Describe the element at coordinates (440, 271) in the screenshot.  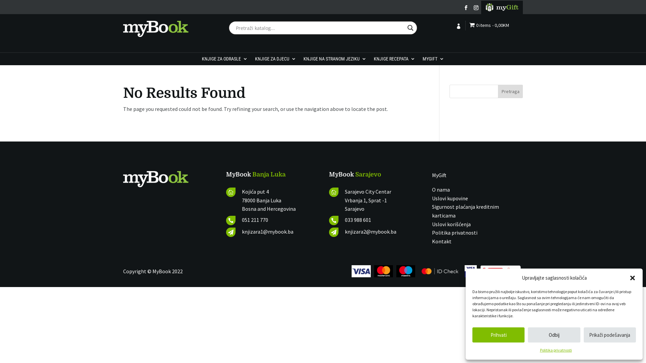
I see `Visa_2015` at that location.